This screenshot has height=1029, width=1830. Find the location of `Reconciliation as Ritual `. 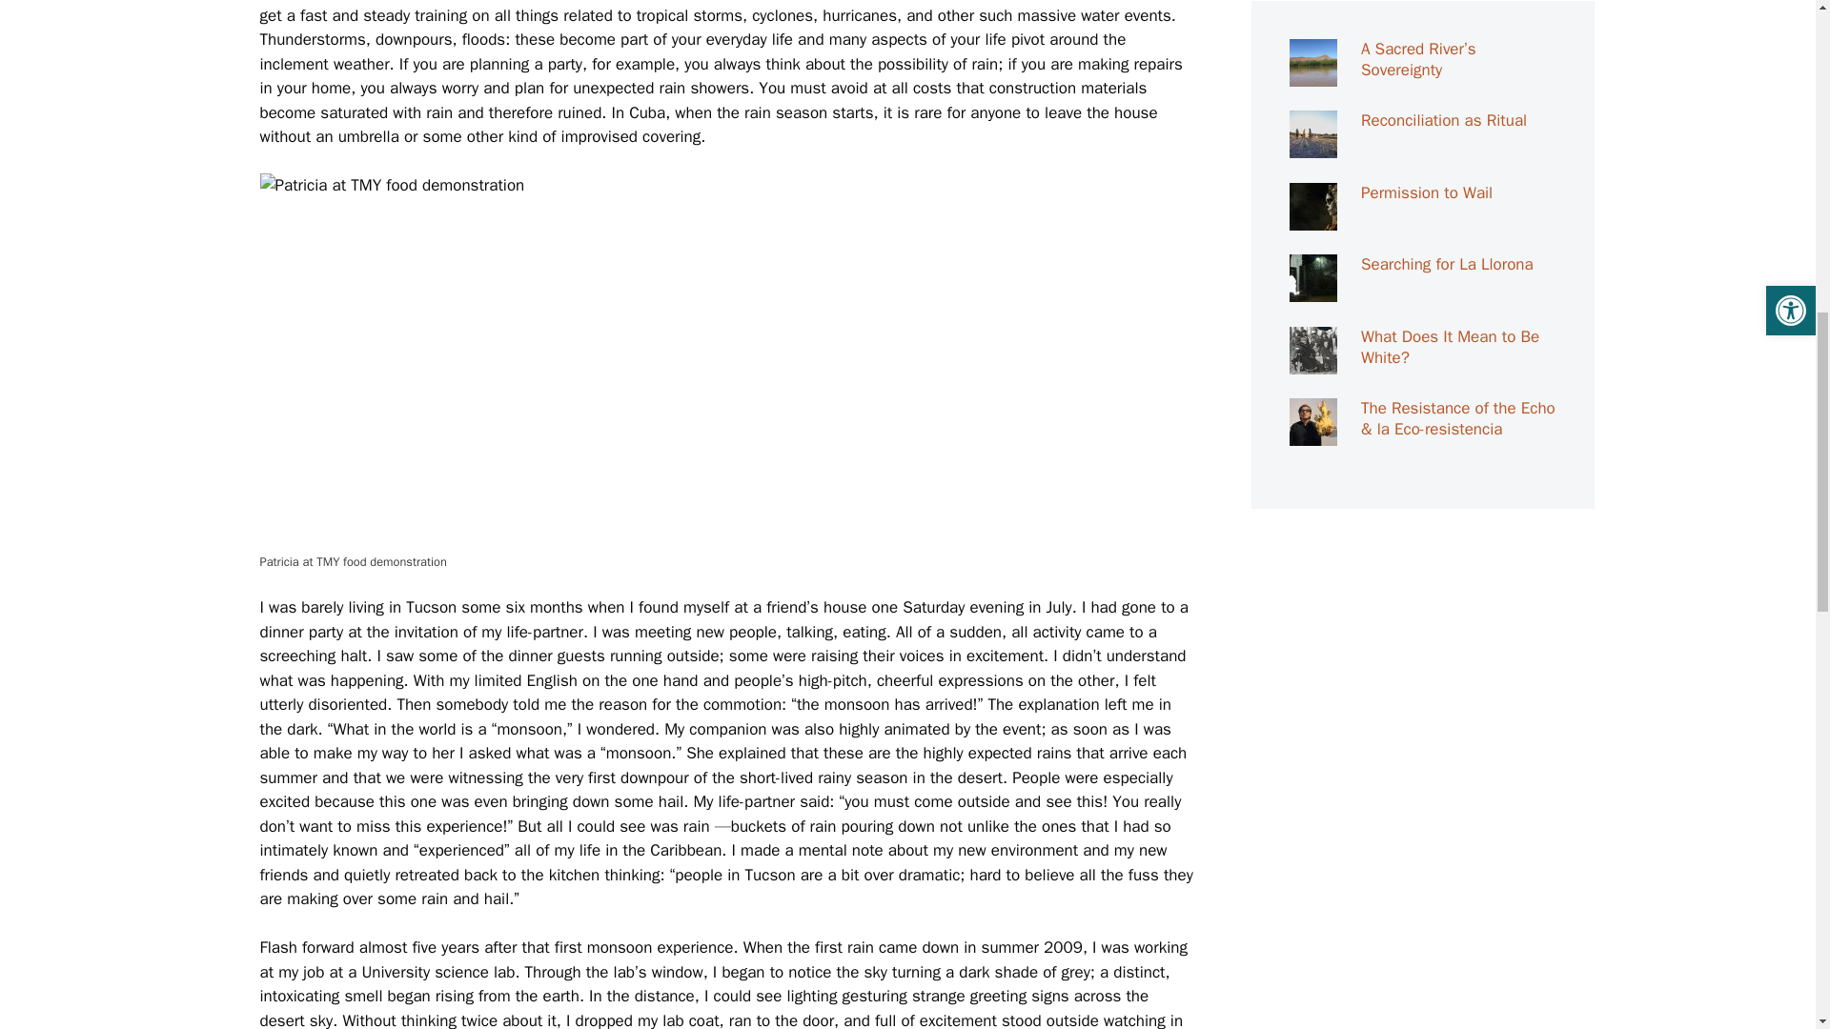

Reconciliation as Ritual  is located at coordinates (1447, 120).